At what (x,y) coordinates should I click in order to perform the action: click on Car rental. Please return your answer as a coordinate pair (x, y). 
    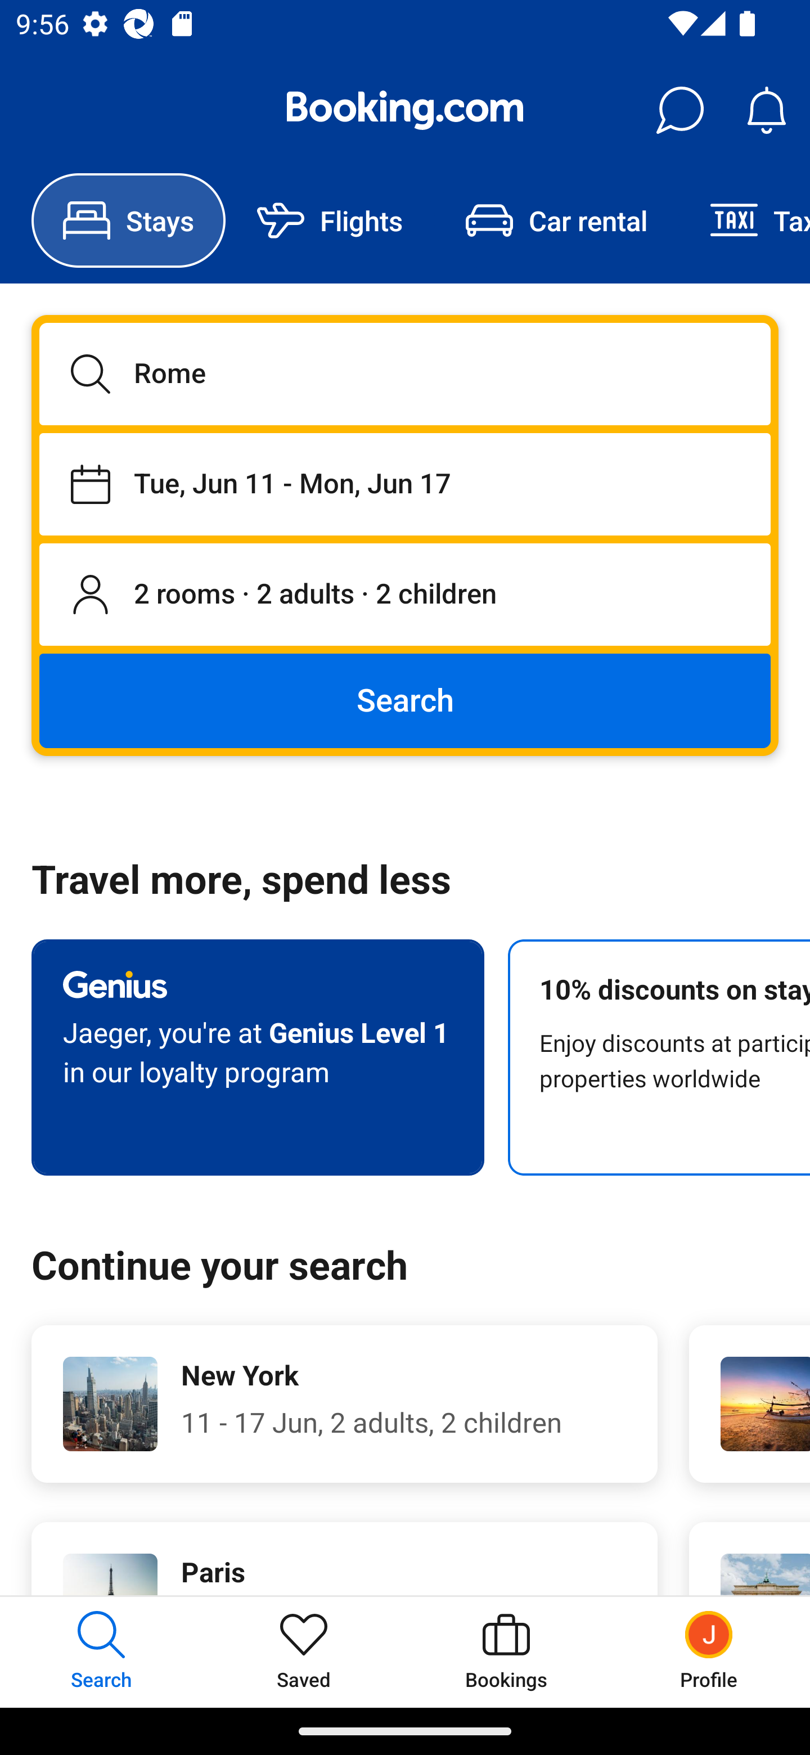
    Looking at the image, I should click on (556, 220).